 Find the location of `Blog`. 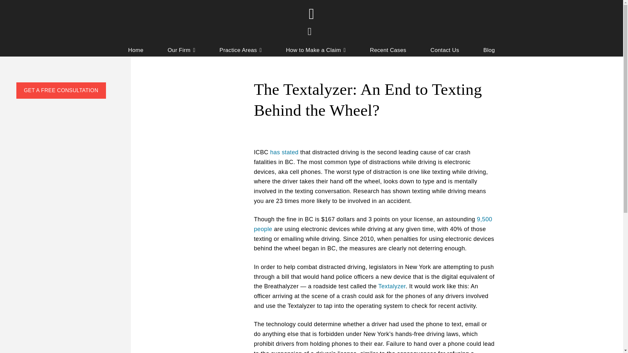

Blog is located at coordinates (489, 51).